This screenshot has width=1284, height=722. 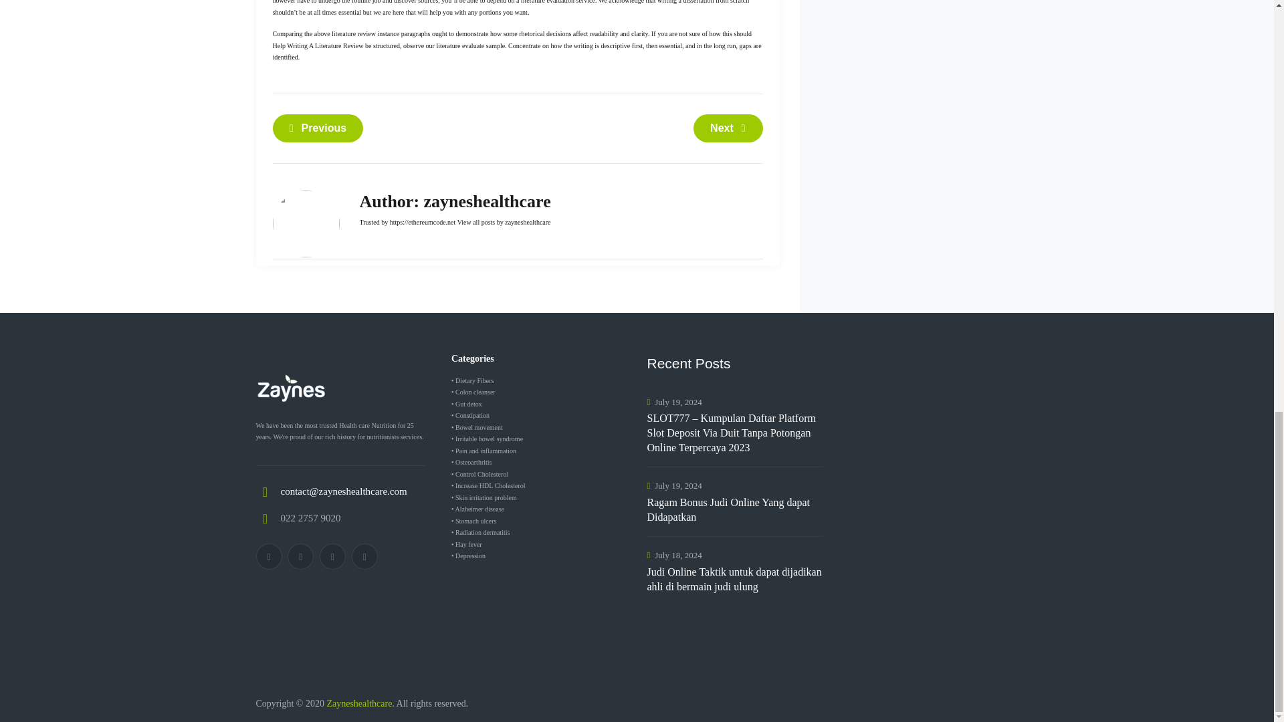 I want to click on Previous, so click(x=318, y=127).